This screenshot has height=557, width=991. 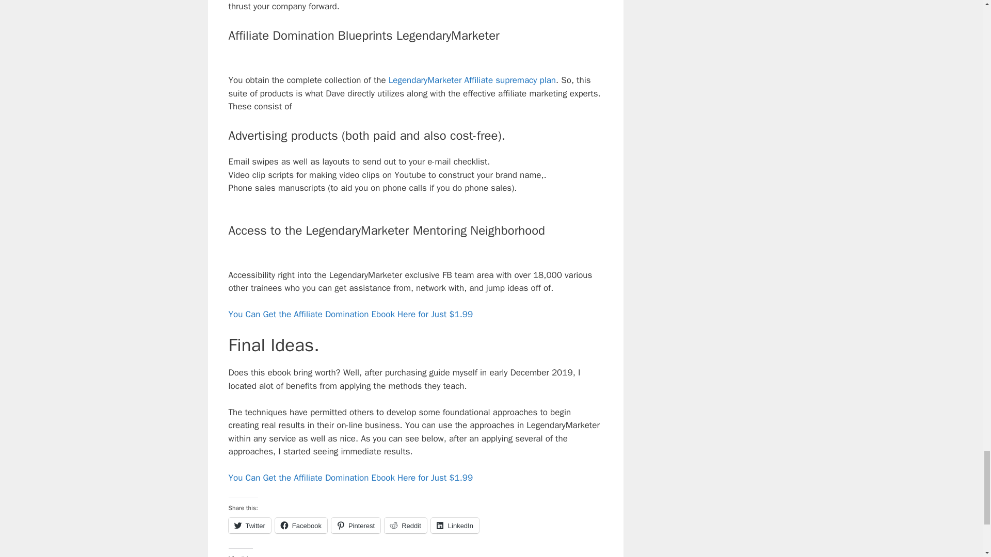 What do you see at coordinates (455, 525) in the screenshot?
I see `Click to share on LinkedIn` at bounding box center [455, 525].